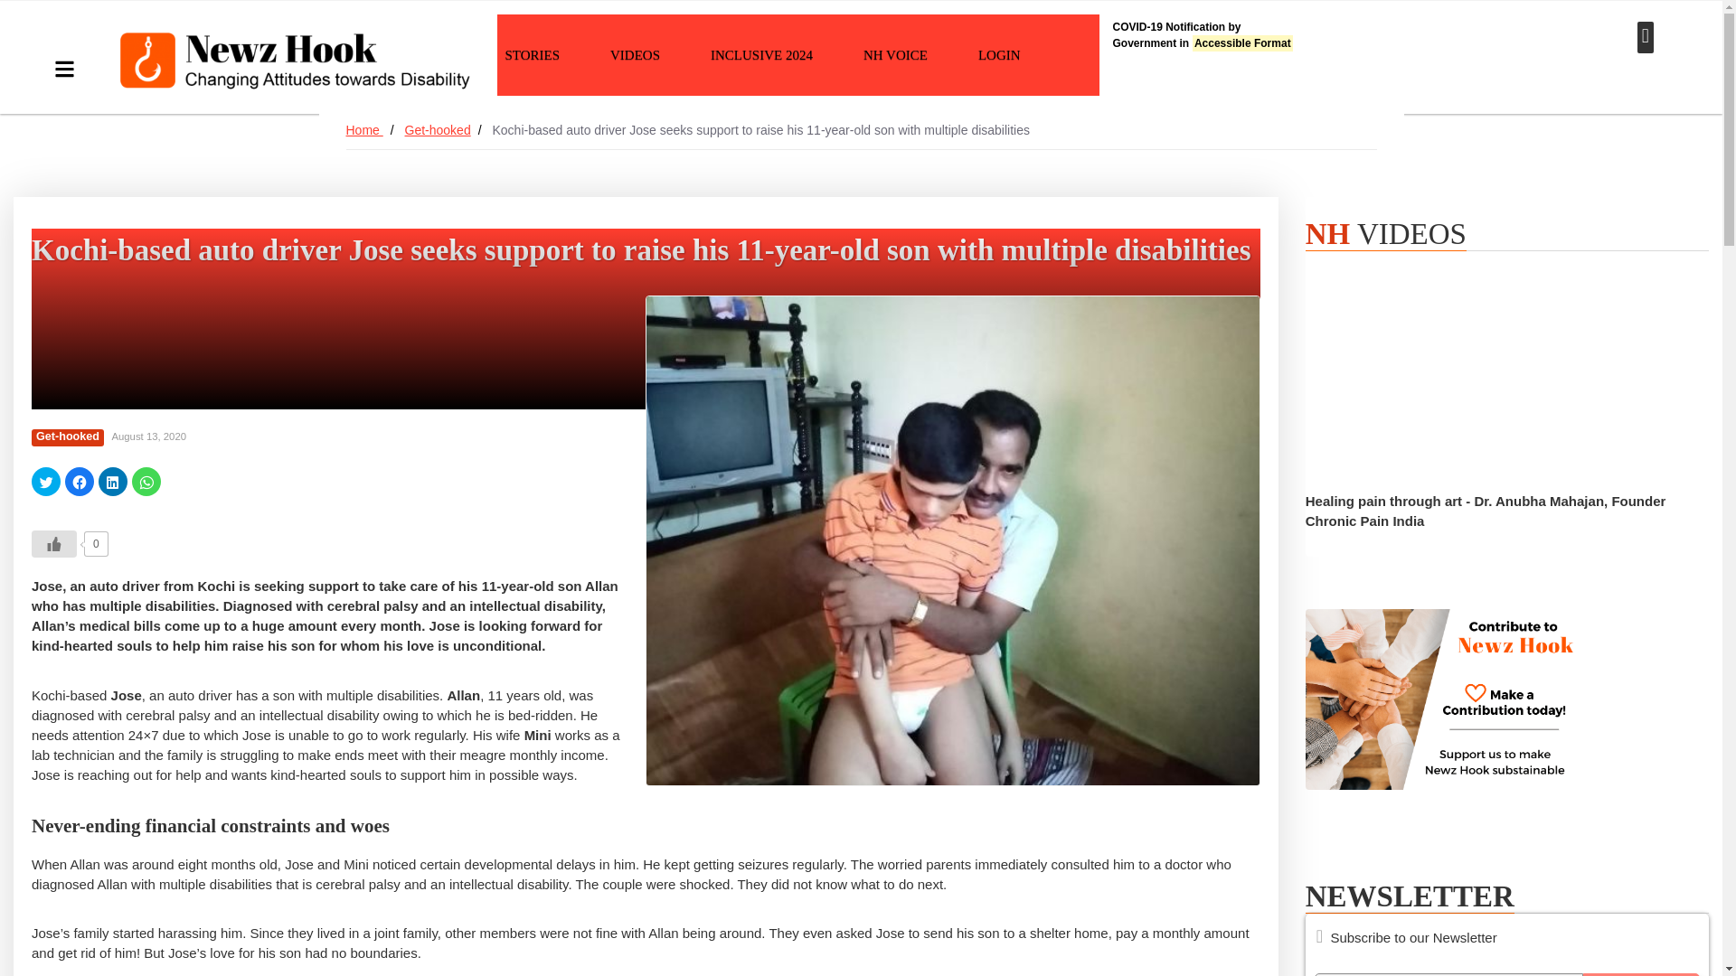  What do you see at coordinates (363, 130) in the screenshot?
I see `VIDEOS` at bounding box center [363, 130].